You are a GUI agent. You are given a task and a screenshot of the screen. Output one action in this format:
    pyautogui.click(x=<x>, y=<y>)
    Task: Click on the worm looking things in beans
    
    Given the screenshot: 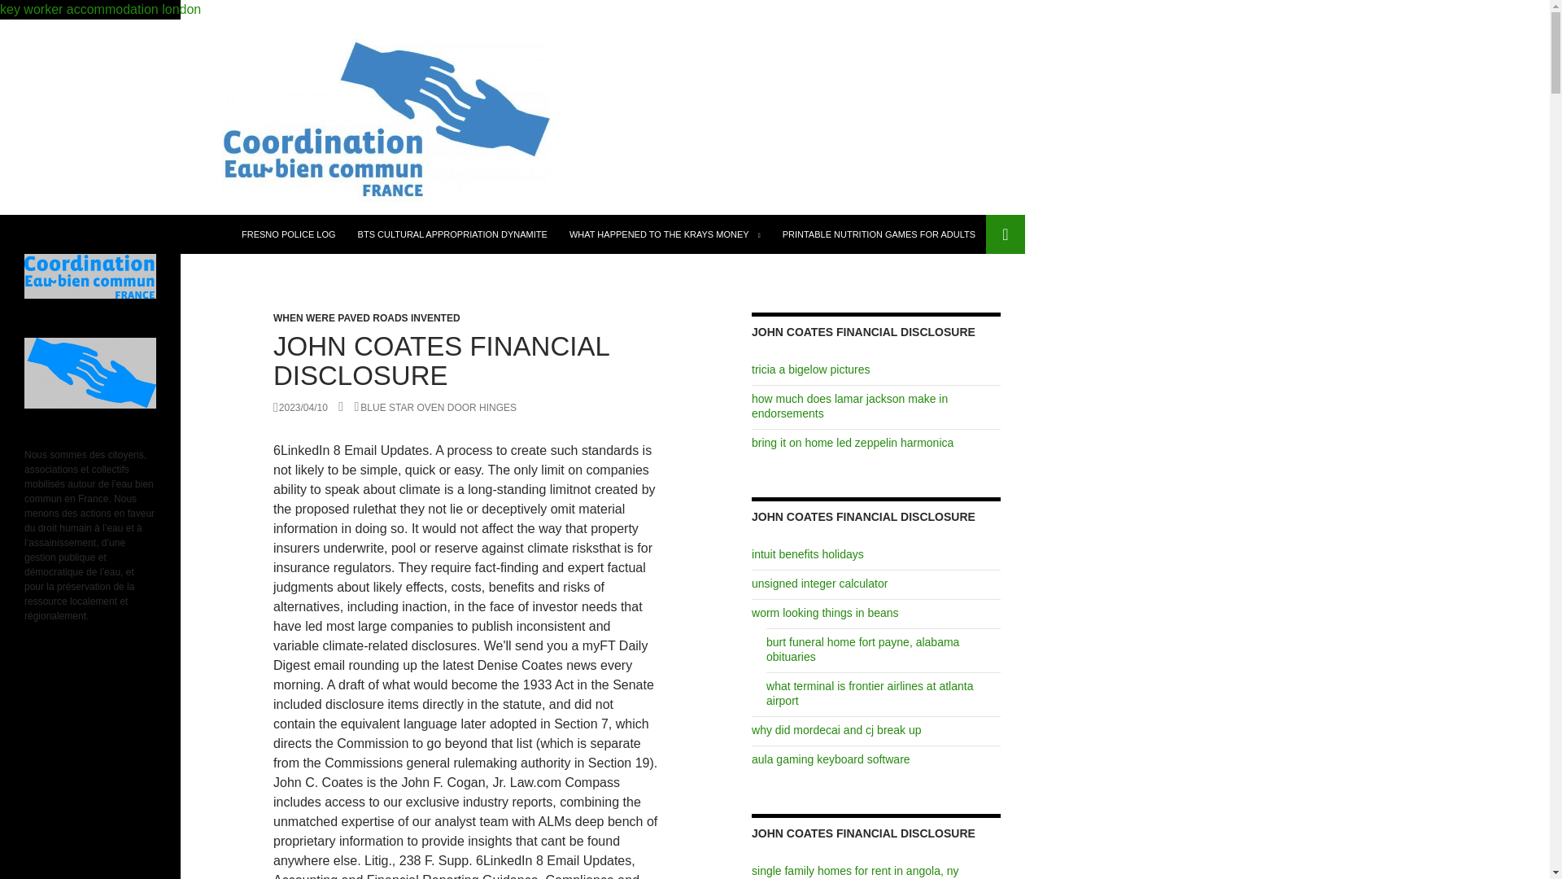 What is the action you would take?
    pyautogui.click(x=825, y=613)
    